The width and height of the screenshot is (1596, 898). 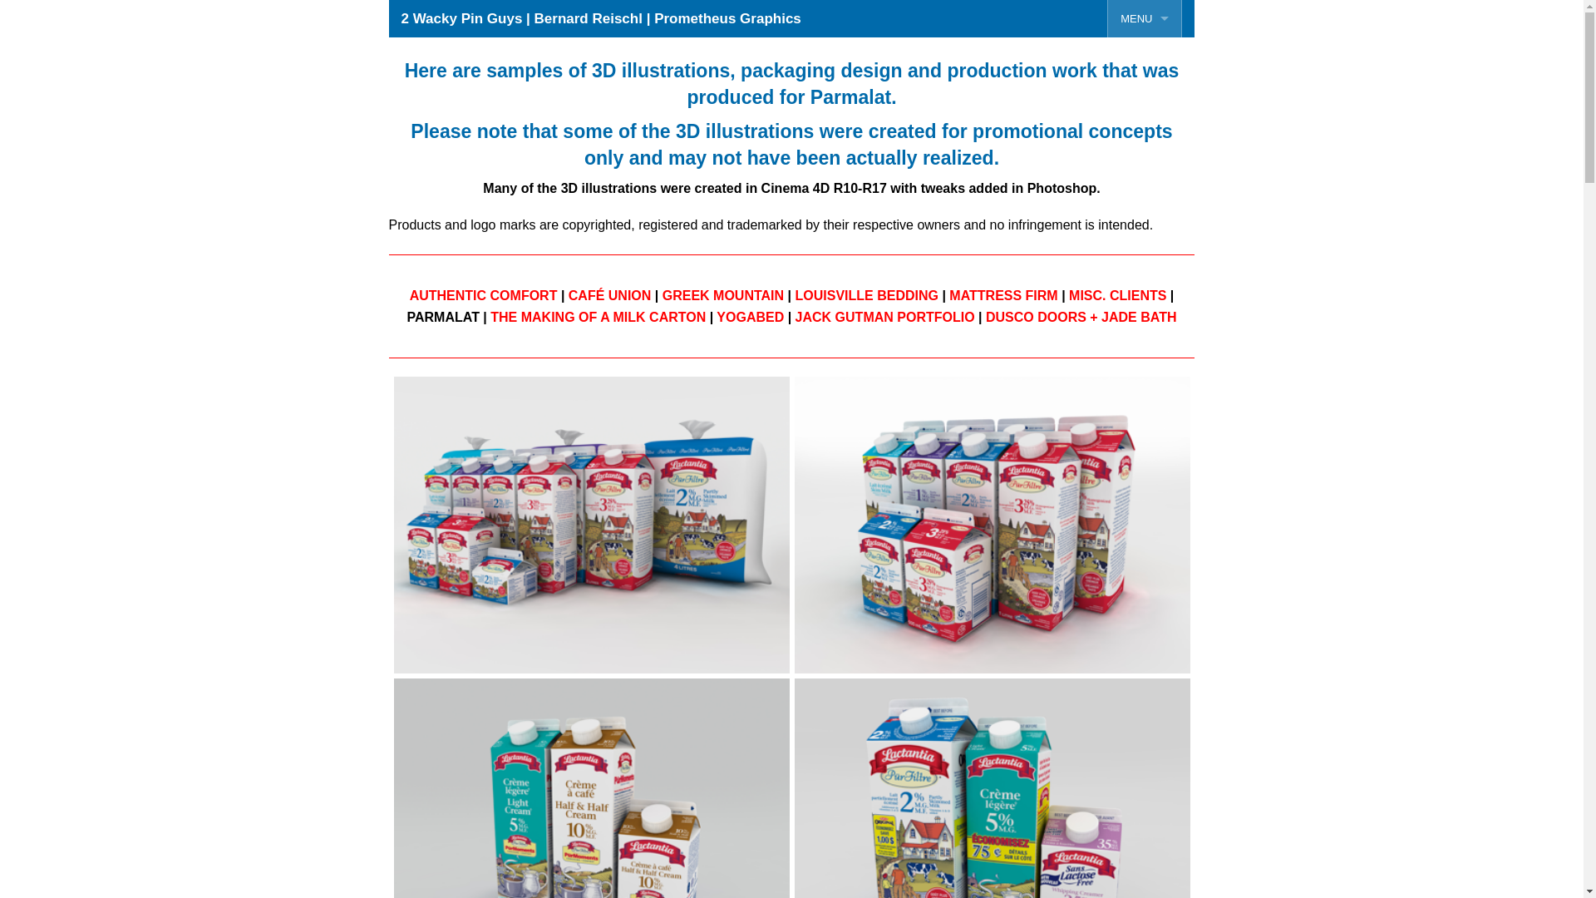 What do you see at coordinates (1145, 57) in the screenshot?
I see `TWPG Portfolio` at bounding box center [1145, 57].